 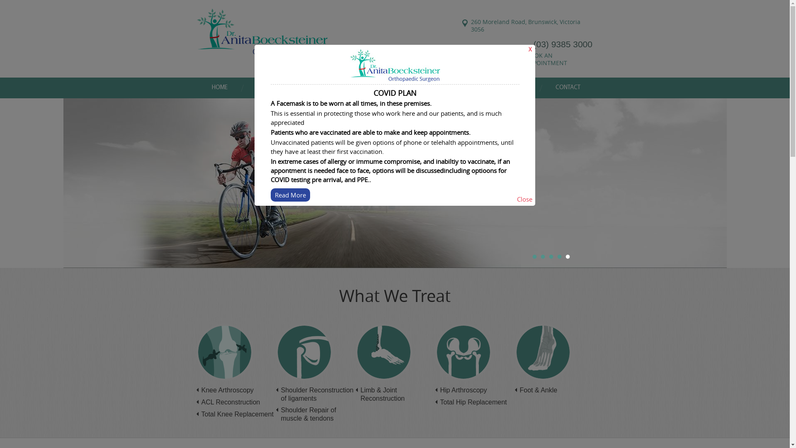 What do you see at coordinates (290, 195) in the screenshot?
I see `Read More` at bounding box center [290, 195].